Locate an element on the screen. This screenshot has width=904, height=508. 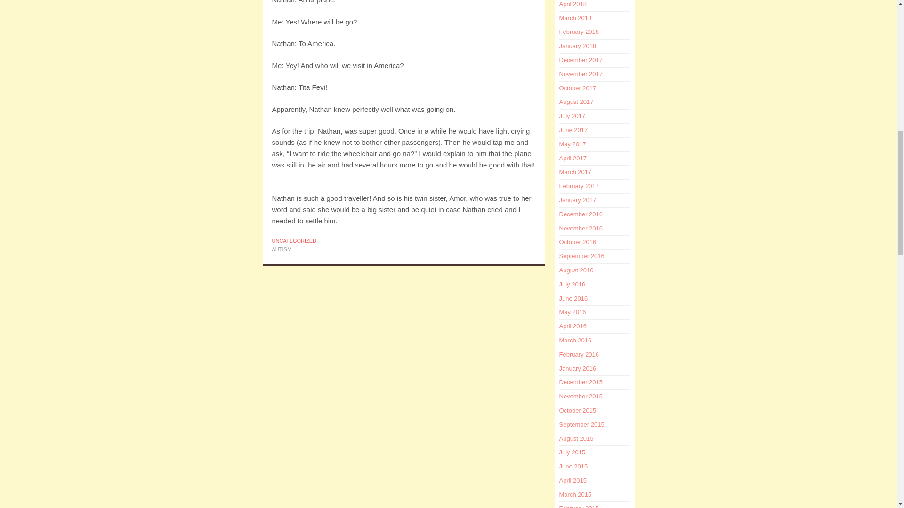
UNCATEGORIZED is located at coordinates (294, 241).